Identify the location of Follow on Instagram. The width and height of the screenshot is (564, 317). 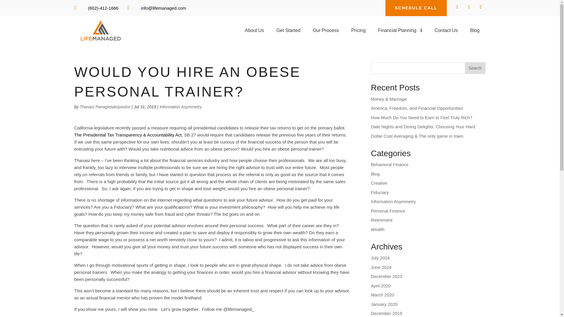
(481, 7).